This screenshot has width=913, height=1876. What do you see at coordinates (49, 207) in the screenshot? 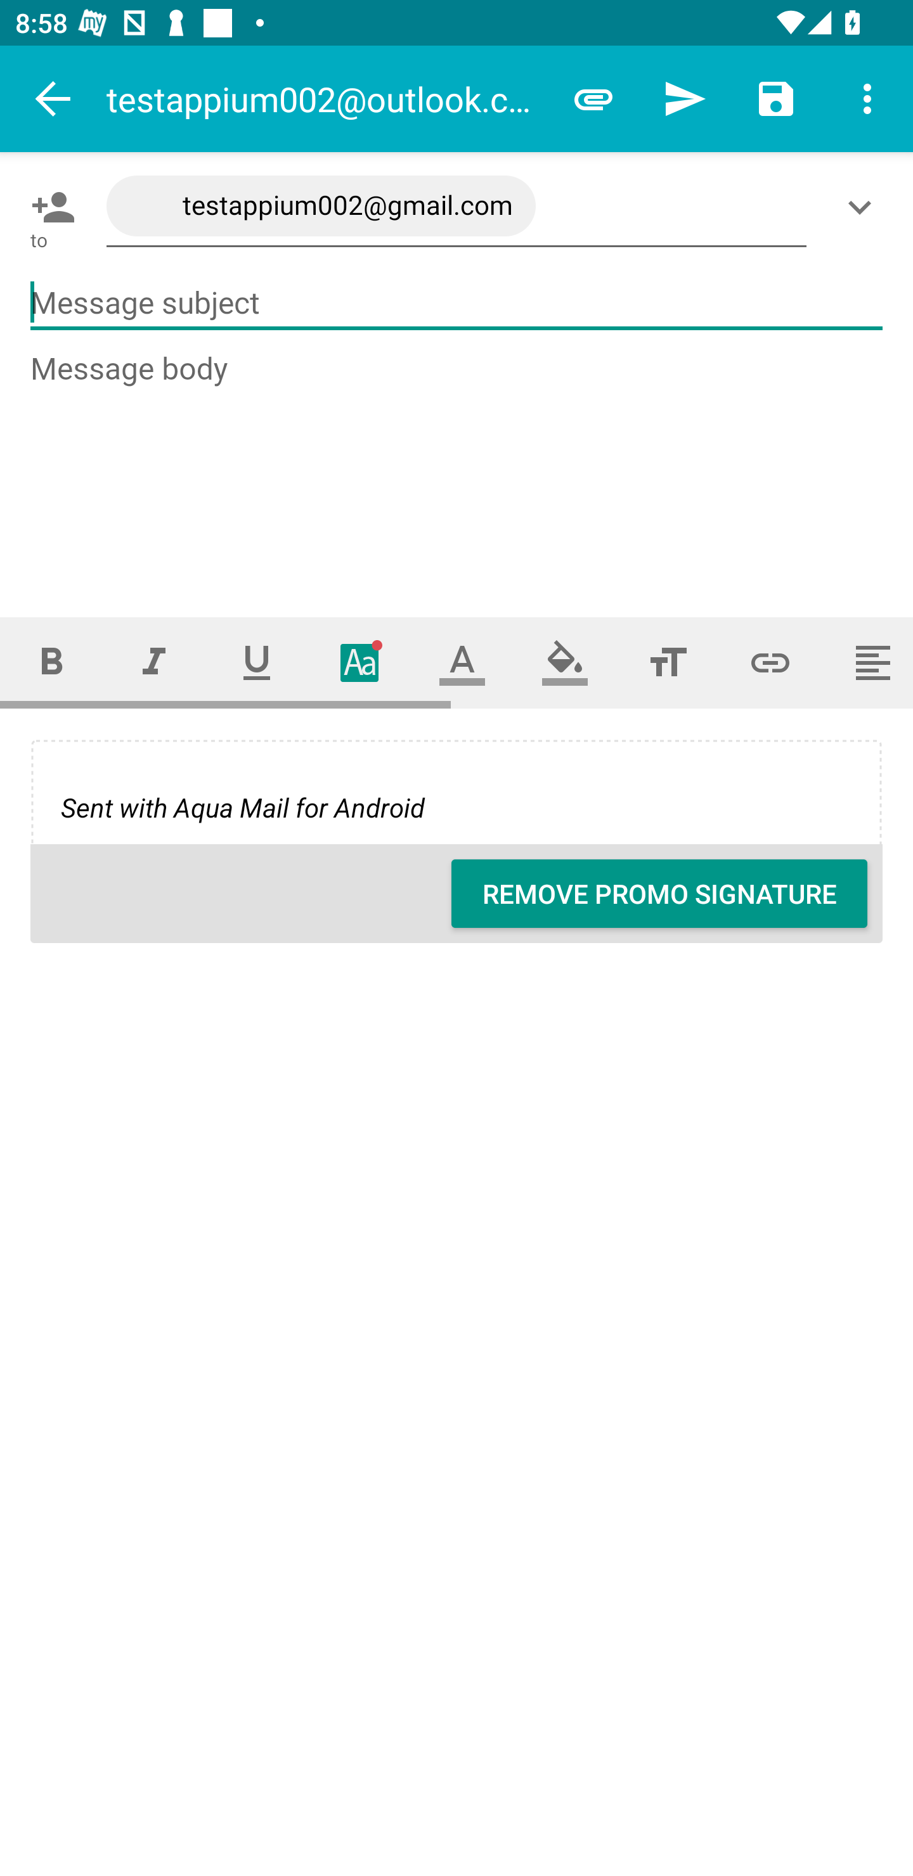
I see `Pick contact: To` at bounding box center [49, 207].